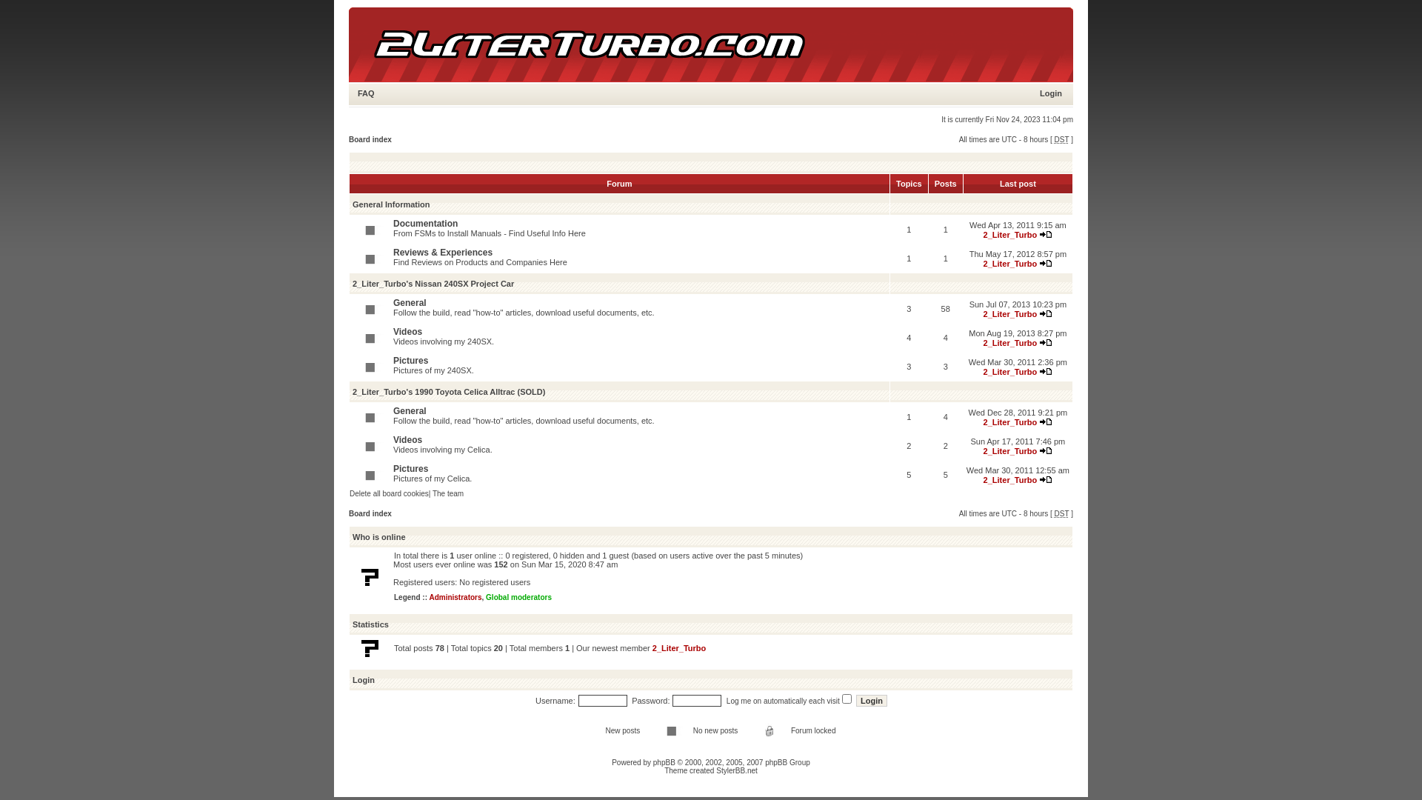 Image resolution: width=1422 pixels, height=800 pixels. What do you see at coordinates (1010, 234) in the screenshot?
I see `2_Liter_Turbo` at bounding box center [1010, 234].